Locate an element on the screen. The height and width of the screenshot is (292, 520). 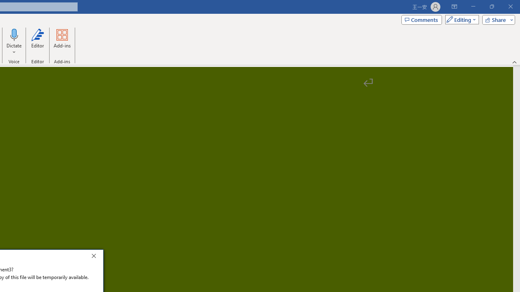
Editor is located at coordinates (37, 41).